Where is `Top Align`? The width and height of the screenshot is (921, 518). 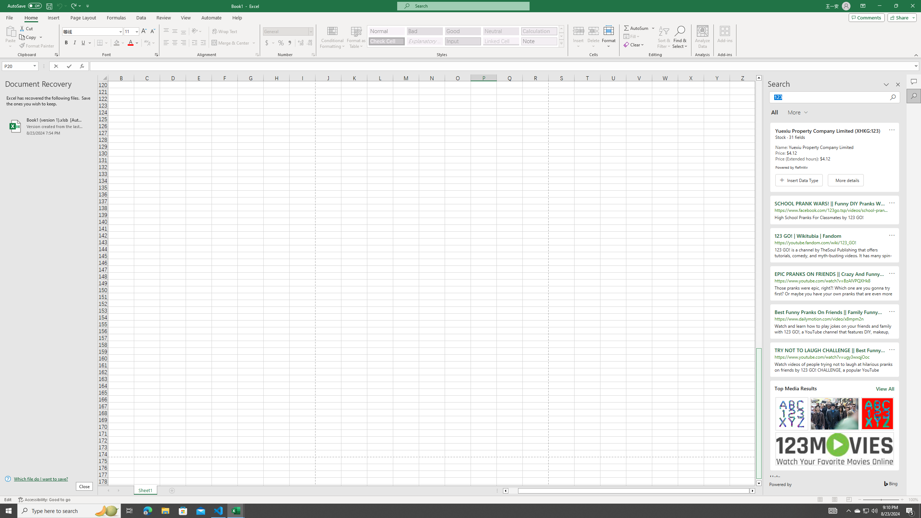 Top Align is located at coordinates (166, 32).